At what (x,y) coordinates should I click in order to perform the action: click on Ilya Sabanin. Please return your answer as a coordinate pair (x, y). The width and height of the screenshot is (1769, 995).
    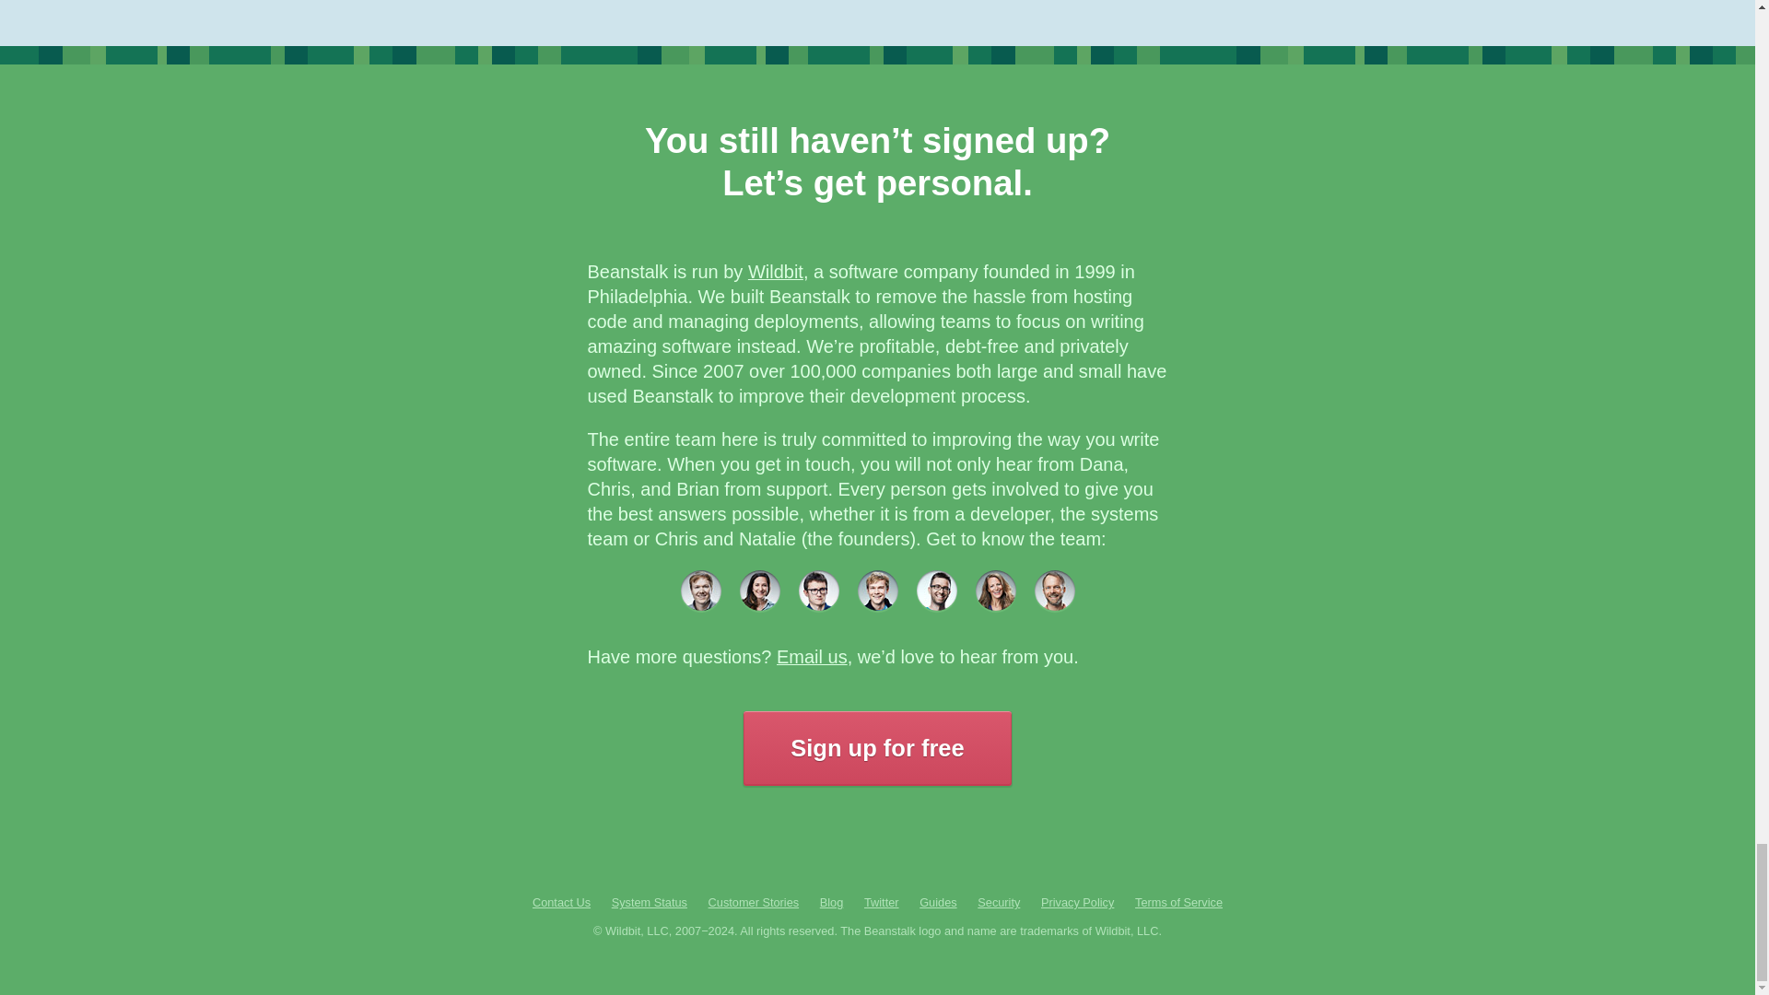
    Looking at the image, I should click on (876, 590).